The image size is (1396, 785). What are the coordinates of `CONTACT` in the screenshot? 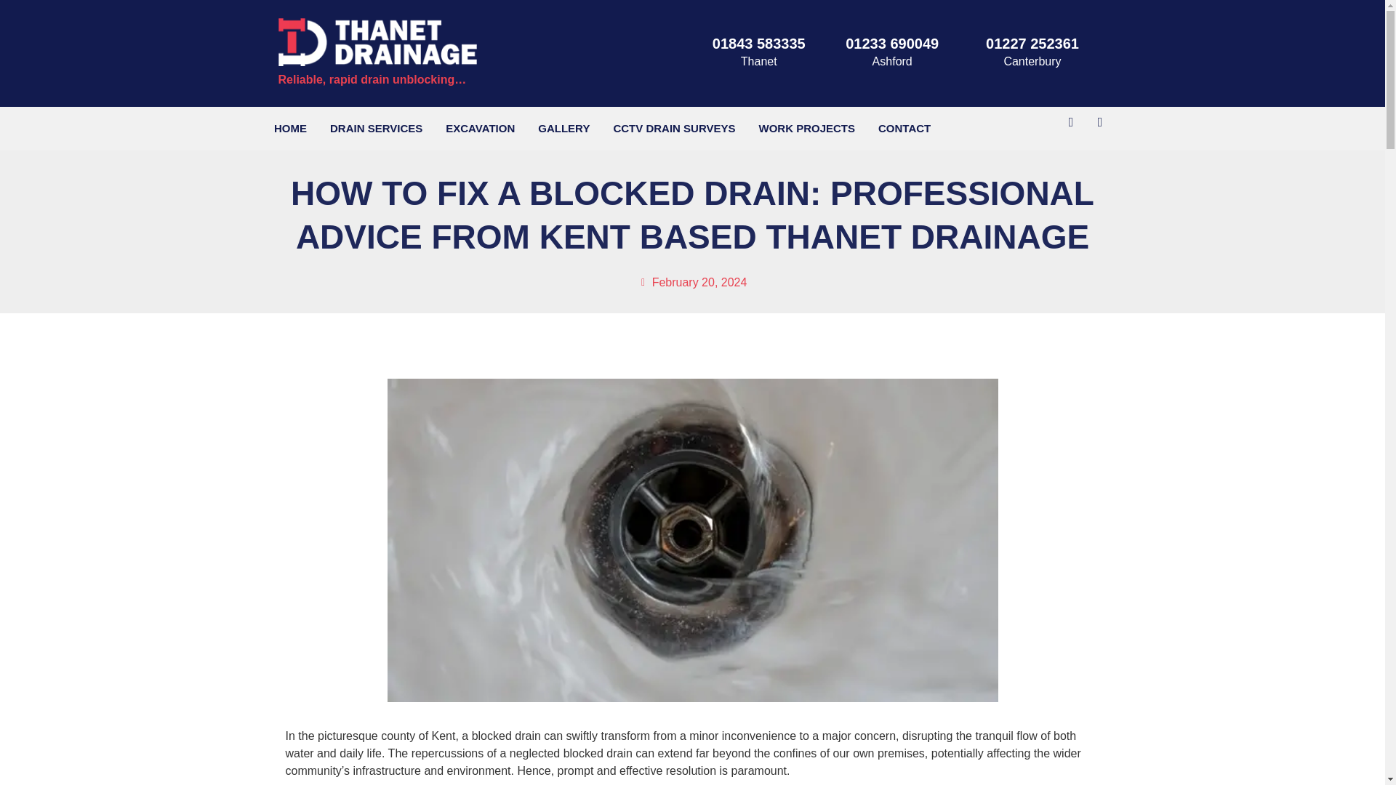 It's located at (904, 129).